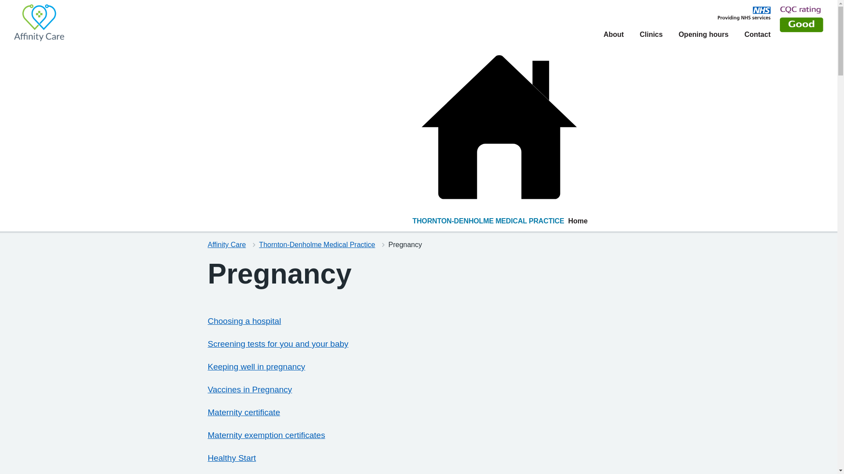  Describe the element at coordinates (244, 412) in the screenshot. I see `Maternity certificate` at that location.